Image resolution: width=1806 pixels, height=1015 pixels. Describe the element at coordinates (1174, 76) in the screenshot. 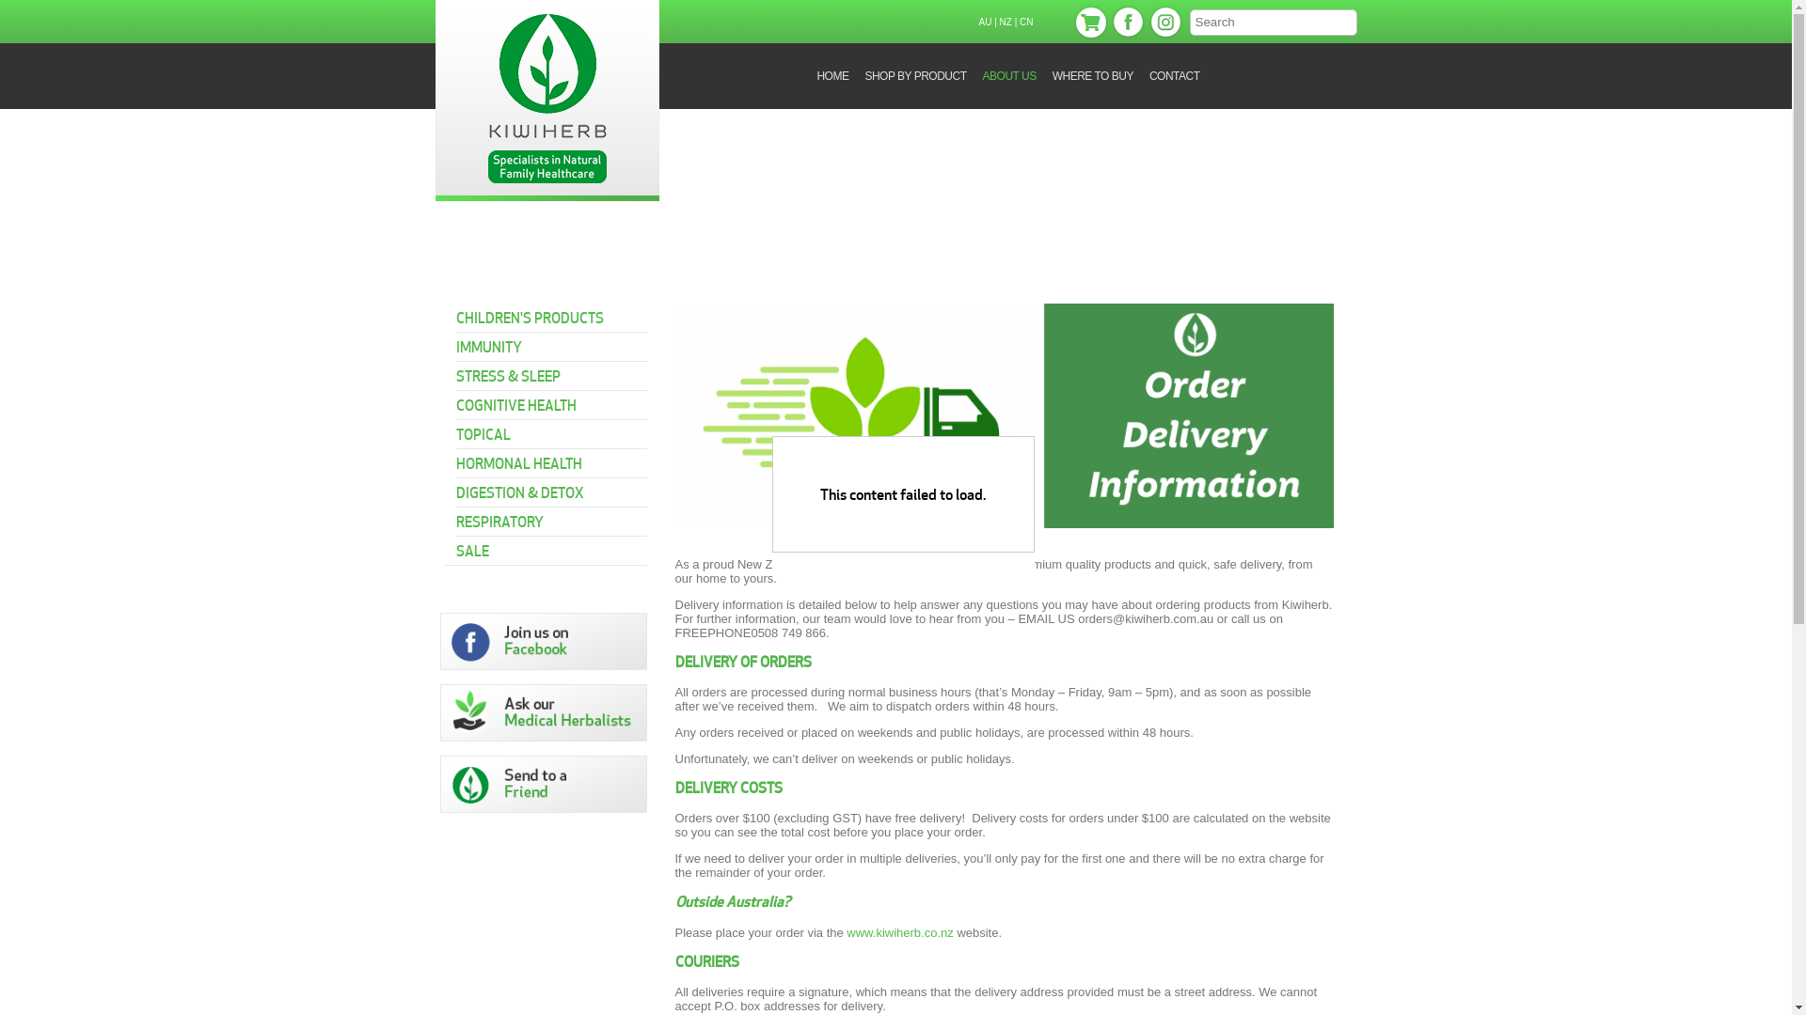

I see `CONTACT` at that location.